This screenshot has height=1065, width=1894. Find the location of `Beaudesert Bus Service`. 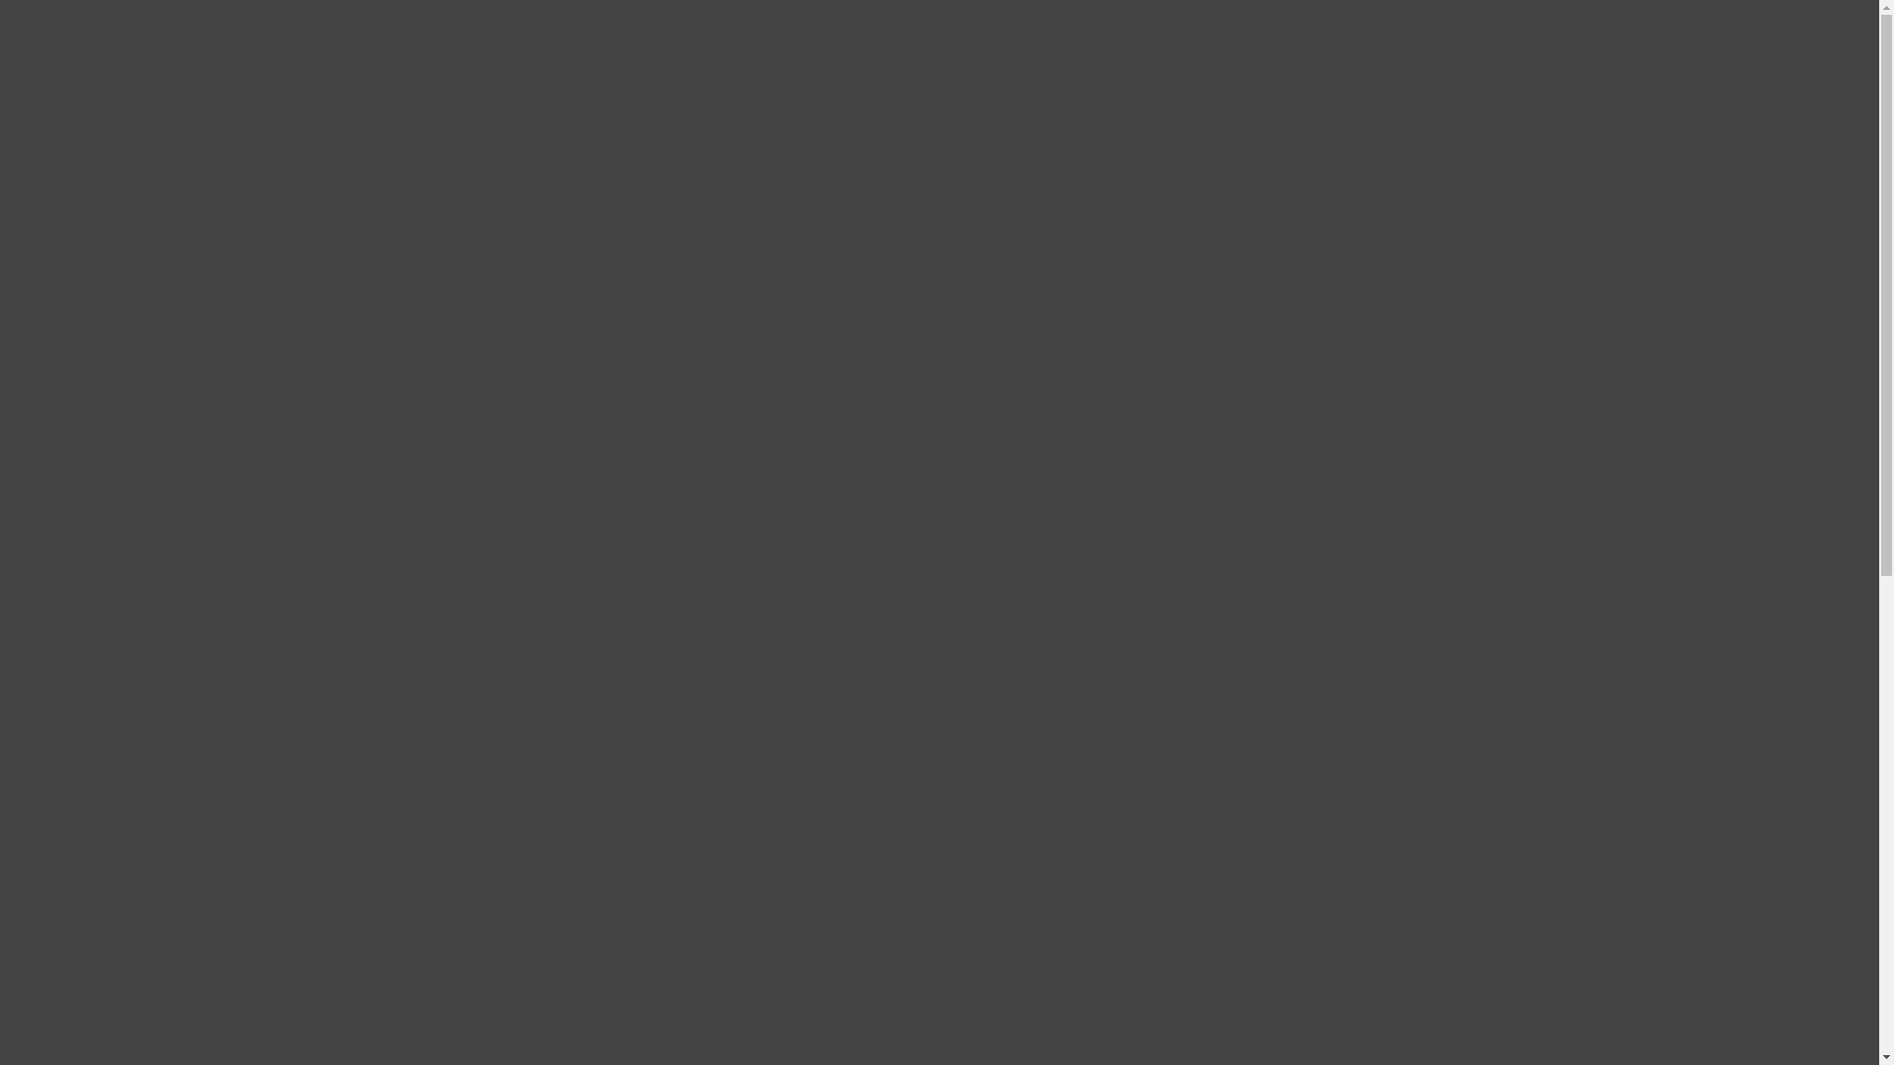

Beaudesert Bus Service is located at coordinates (162, 680).